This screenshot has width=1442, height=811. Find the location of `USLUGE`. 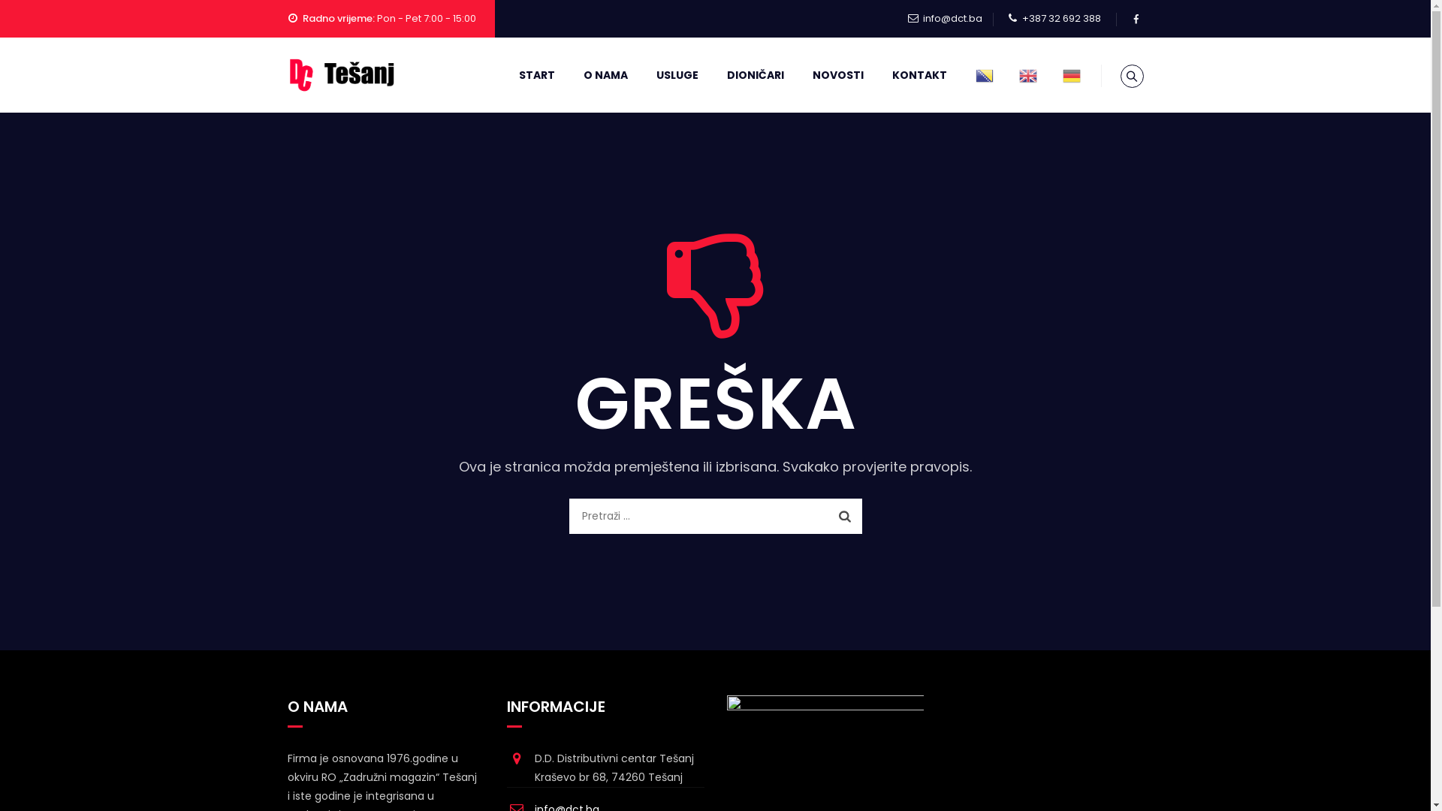

USLUGE is located at coordinates (677, 75).